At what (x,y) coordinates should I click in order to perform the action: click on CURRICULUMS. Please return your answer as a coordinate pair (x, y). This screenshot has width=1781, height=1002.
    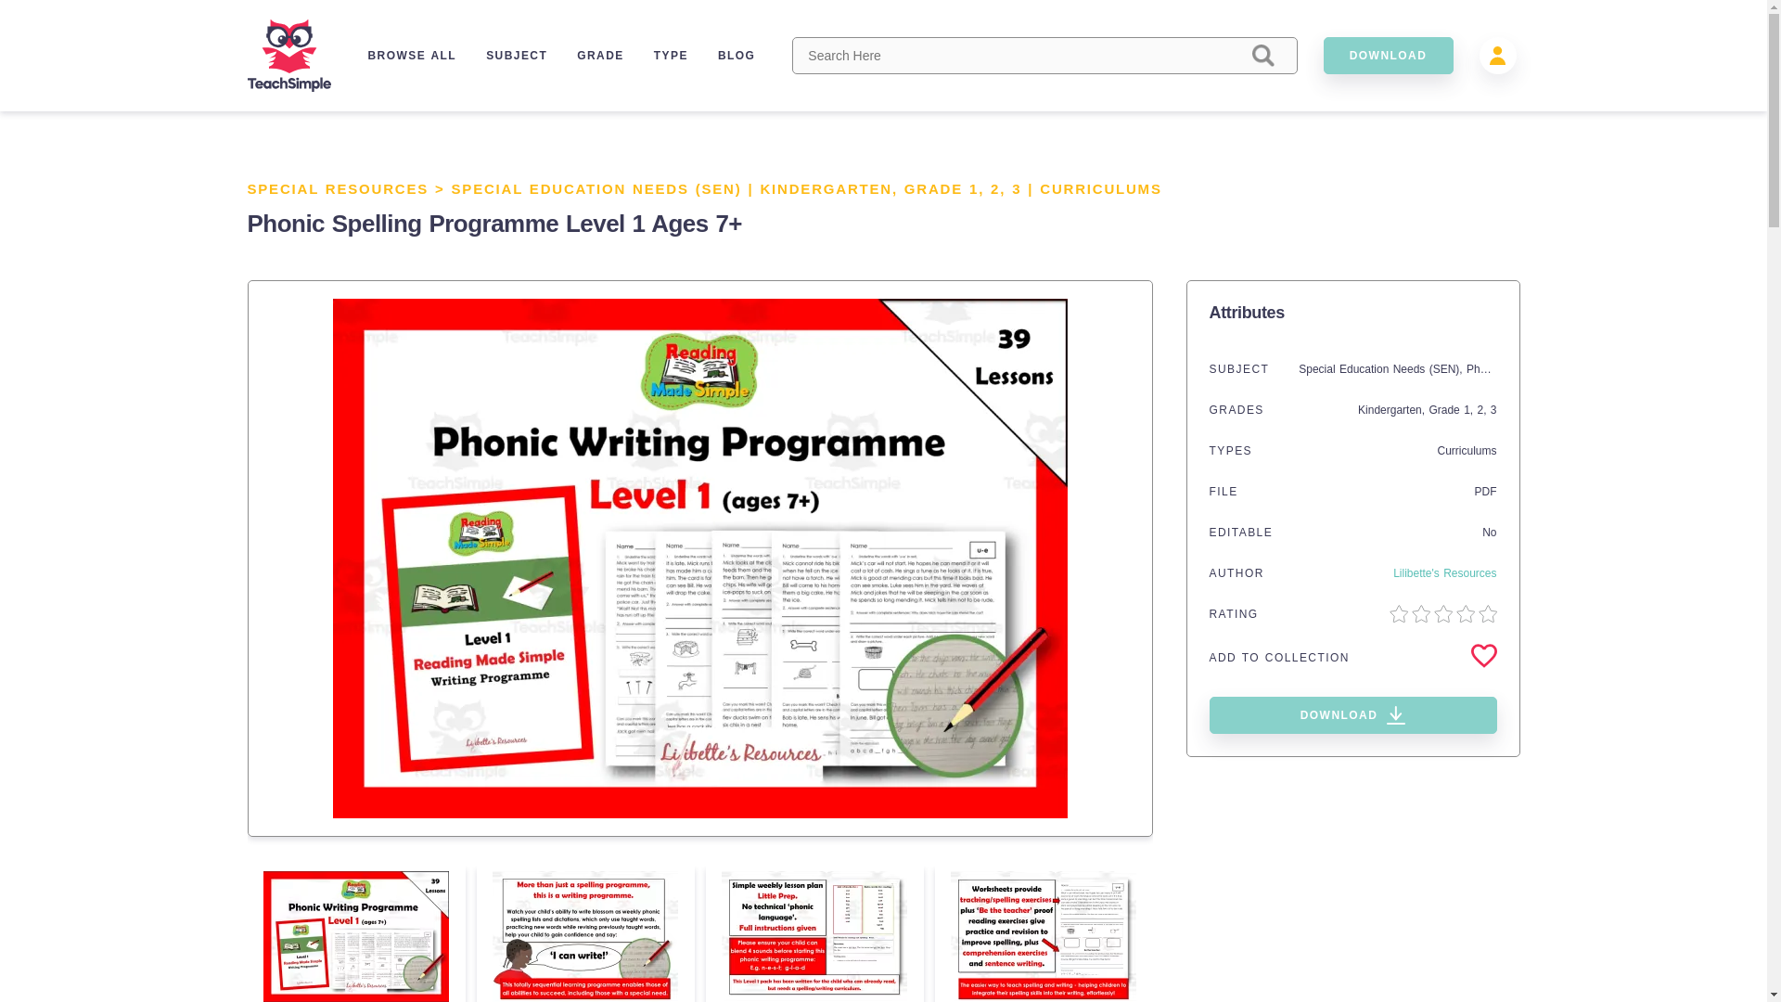
    Looking at the image, I should click on (1100, 188).